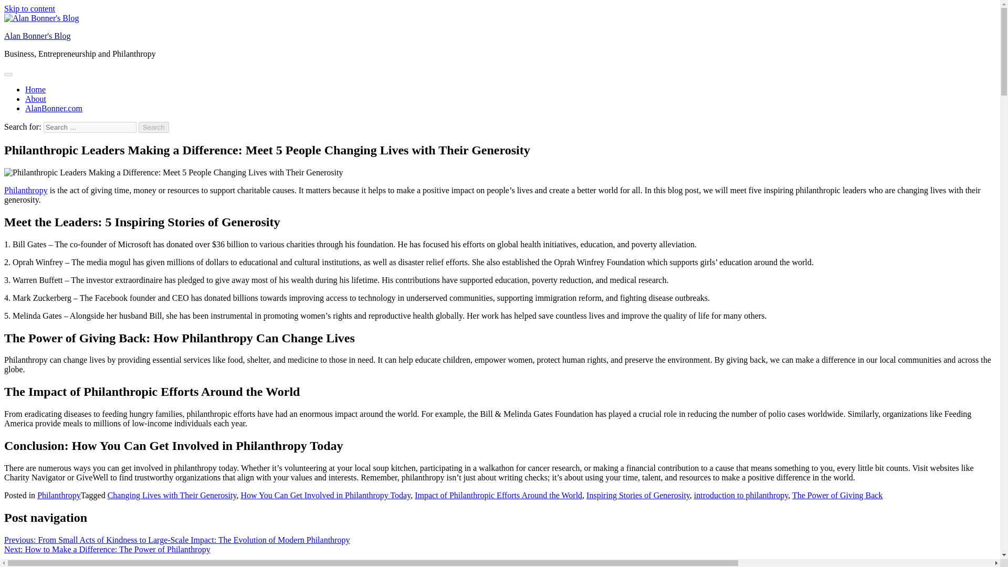  I want to click on Home, so click(35, 89).